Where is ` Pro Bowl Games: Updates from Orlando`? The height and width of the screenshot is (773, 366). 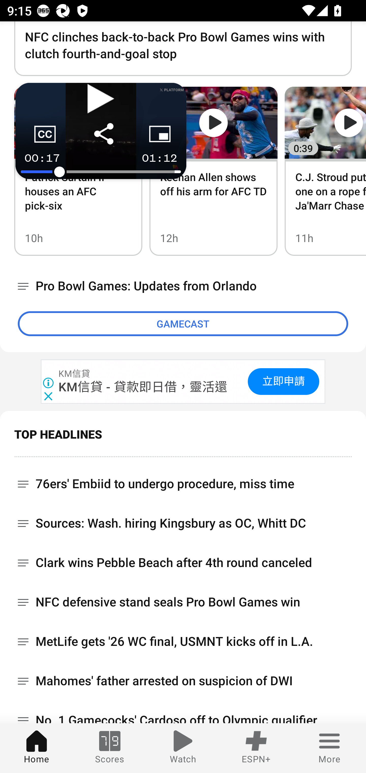  Pro Bowl Games: Updates from Orlando is located at coordinates (183, 286).